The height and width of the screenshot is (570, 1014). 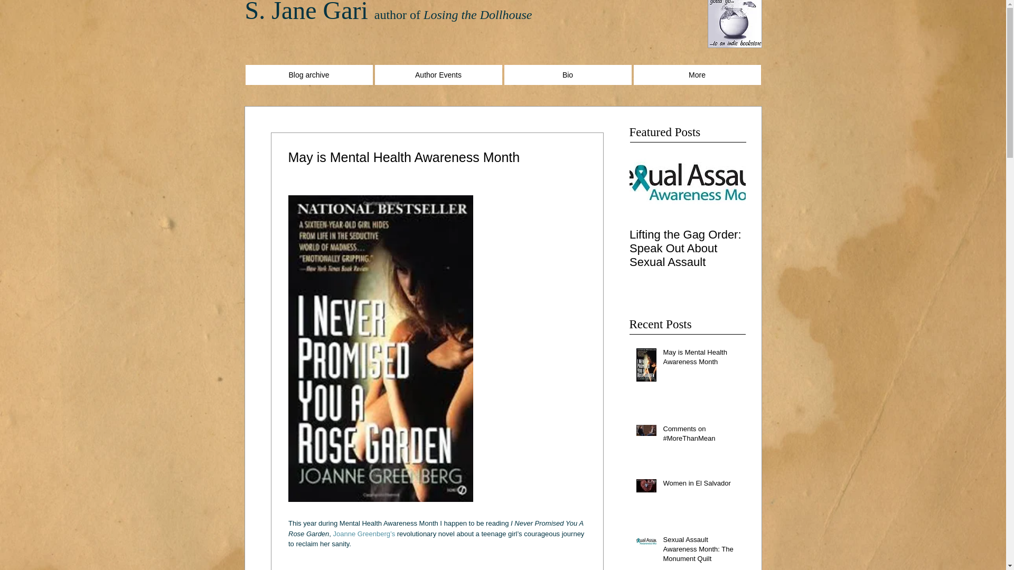 I want to click on Bio, so click(x=567, y=75).